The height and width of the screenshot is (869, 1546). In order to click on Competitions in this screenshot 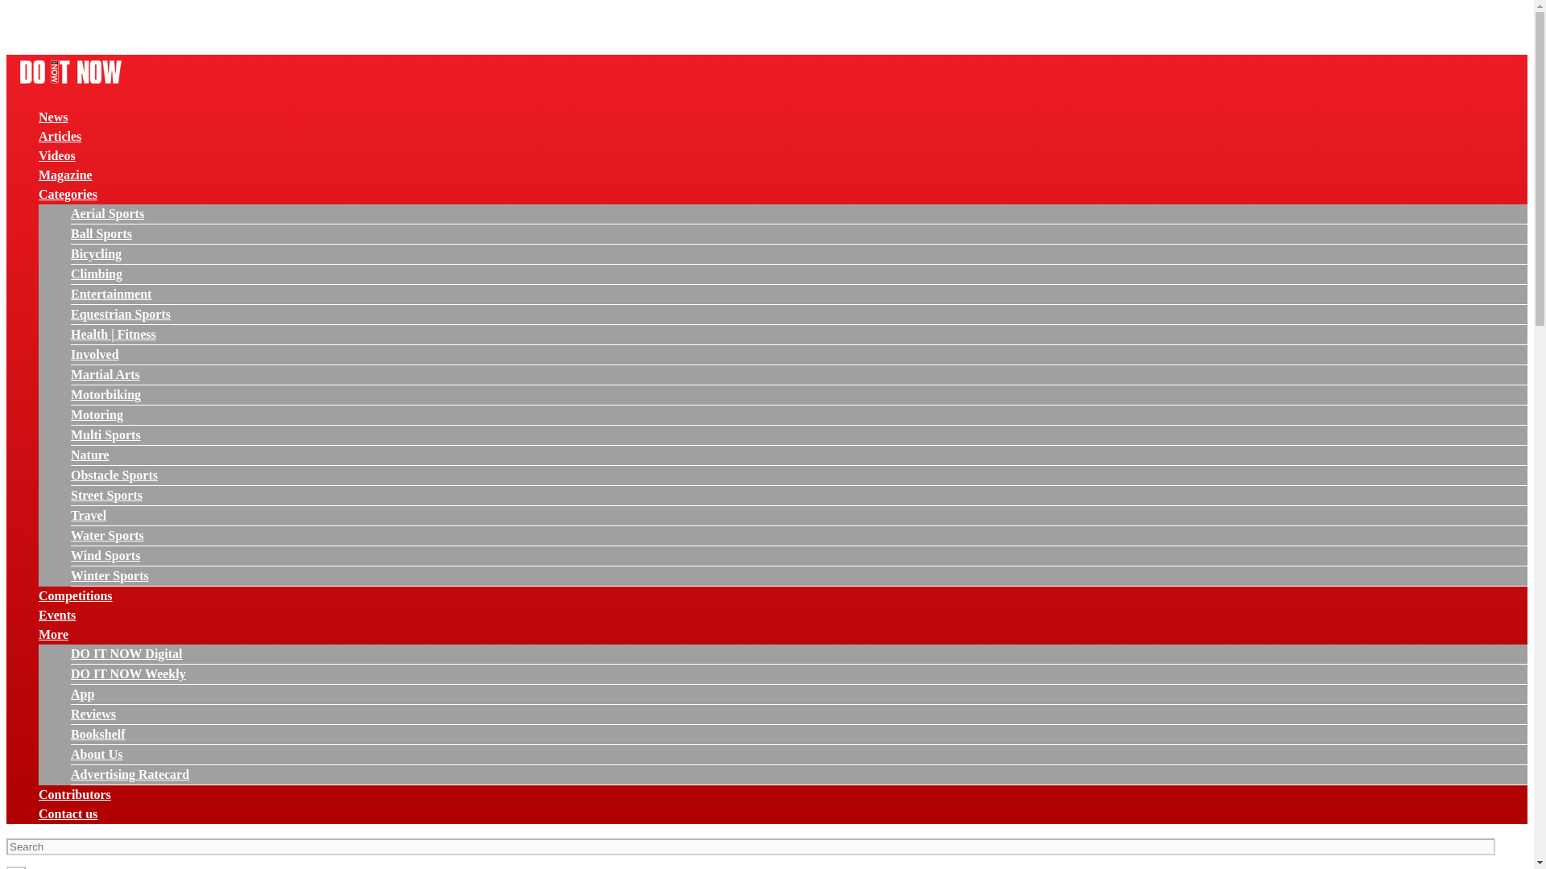, I will do `click(76, 595)`.